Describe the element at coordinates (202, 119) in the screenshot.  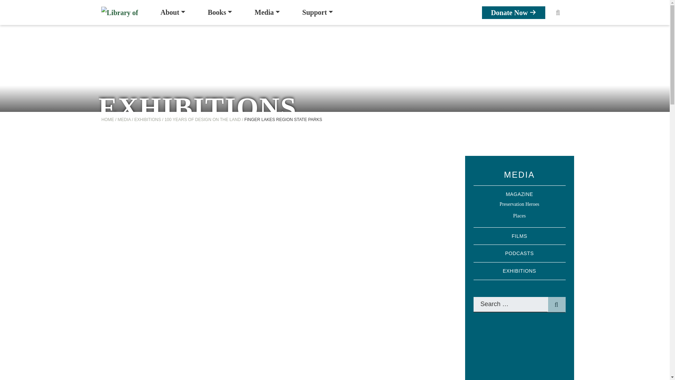
I see `100 YEARS OF DESIGN ON THE LAND` at that location.